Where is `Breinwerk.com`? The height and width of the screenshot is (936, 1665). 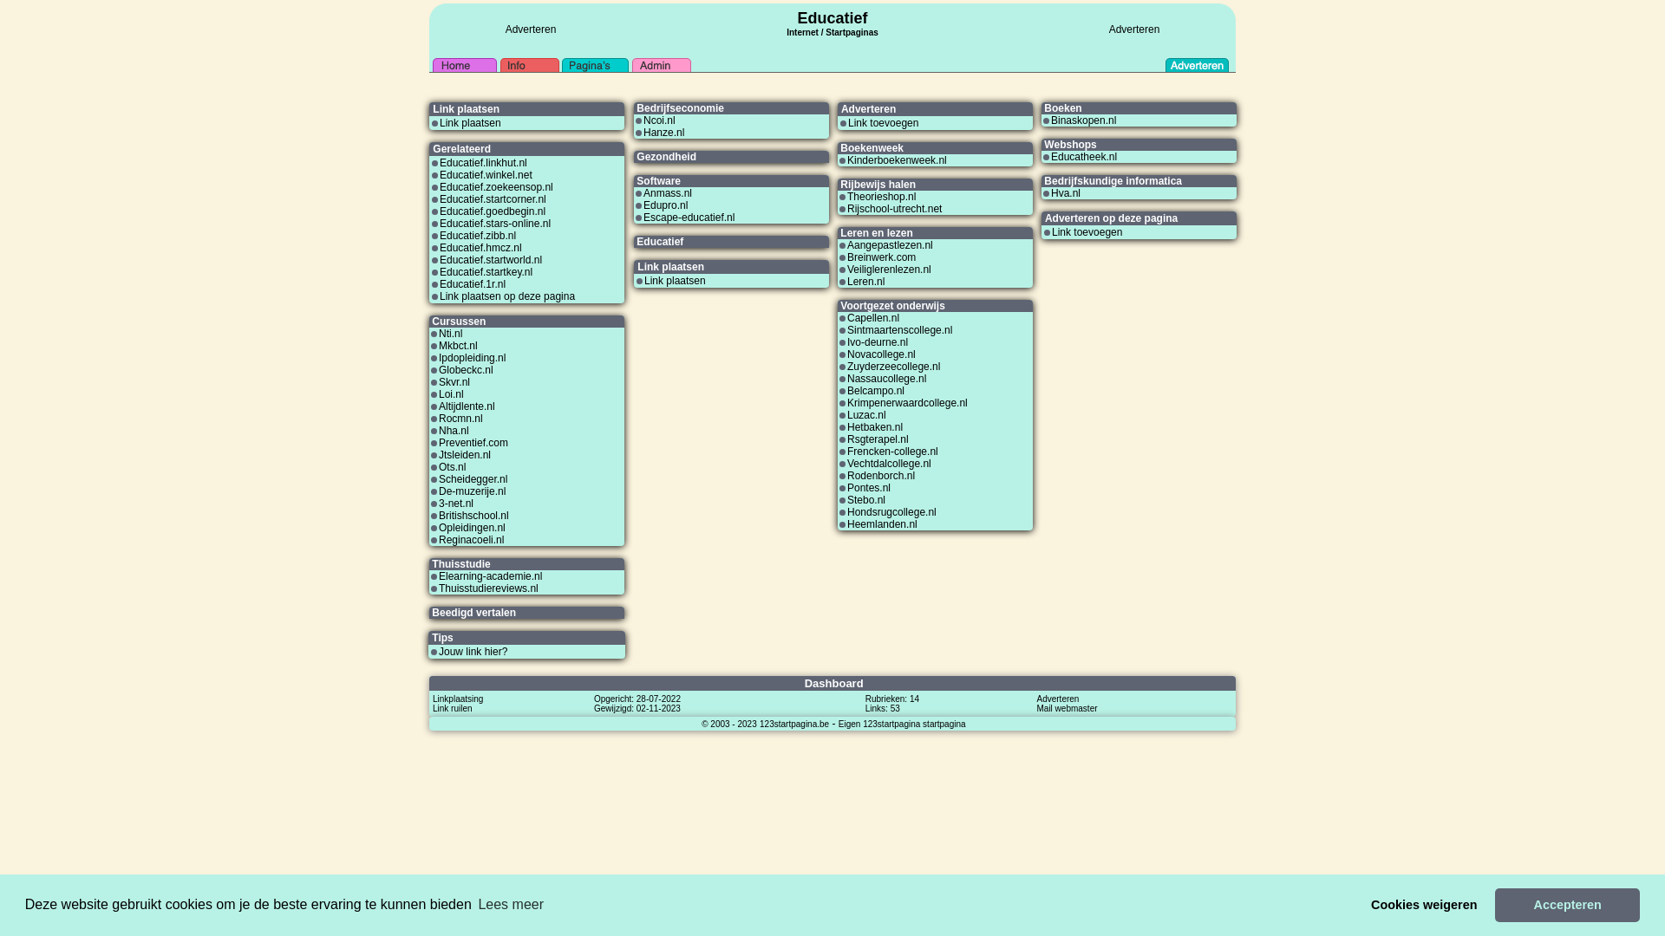
Breinwerk.com is located at coordinates (881, 257).